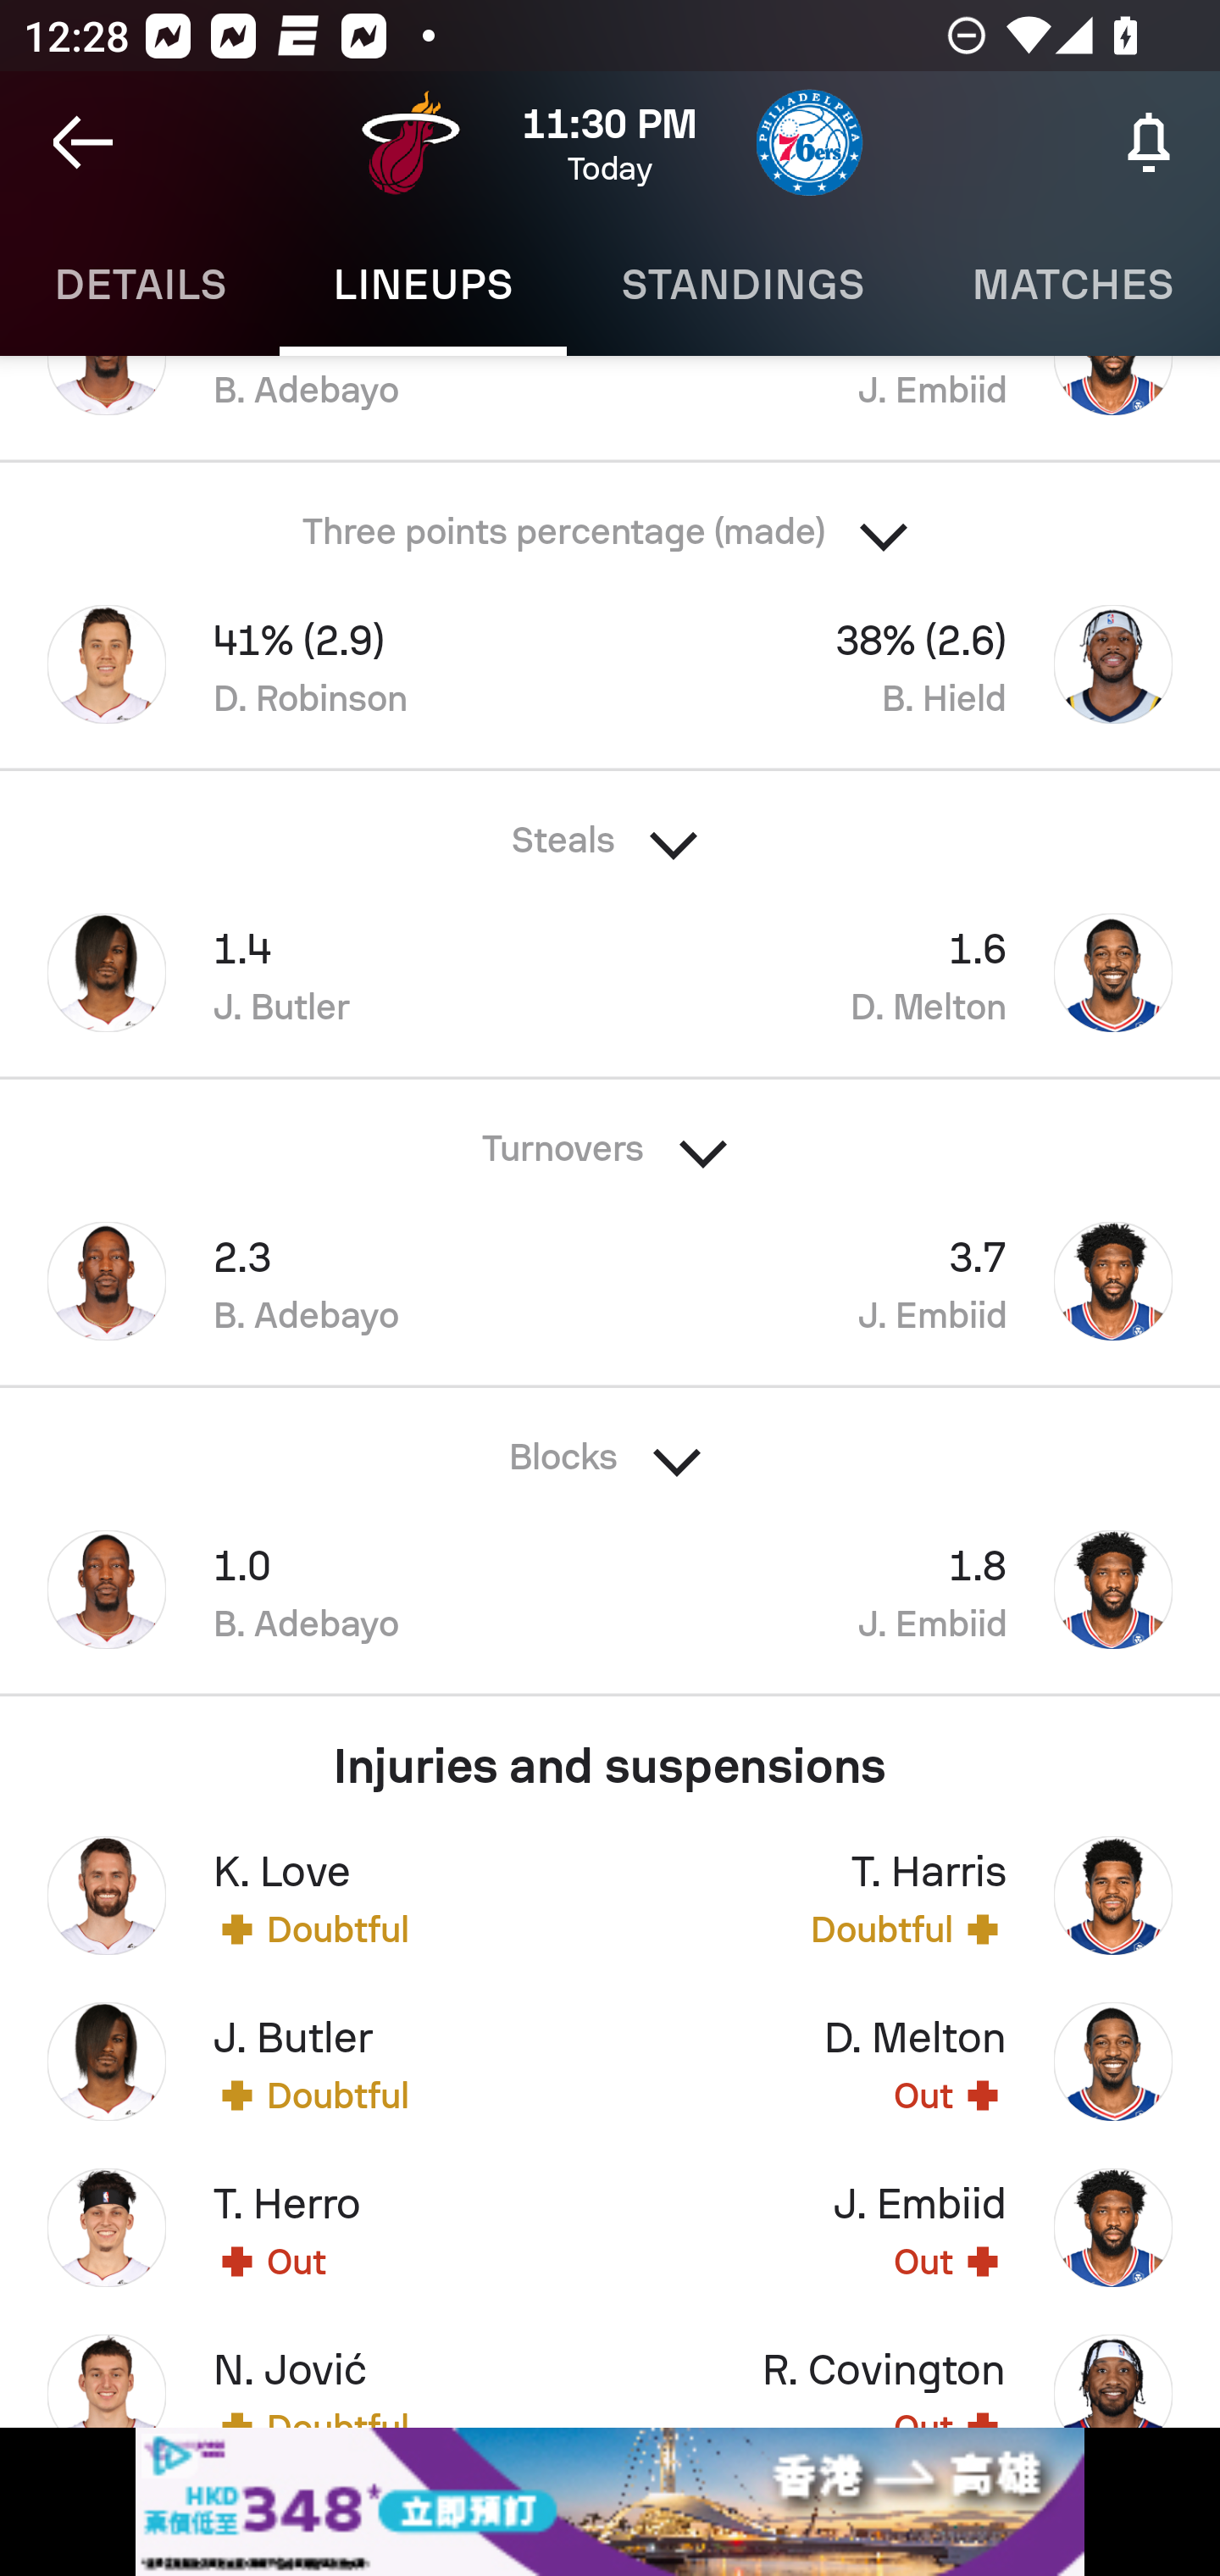 Image resolution: width=1220 pixels, height=2576 pixels. Describe the element at coordinates (610, 523) in the screenshot. I see `Three points percentage (made)` at that location.